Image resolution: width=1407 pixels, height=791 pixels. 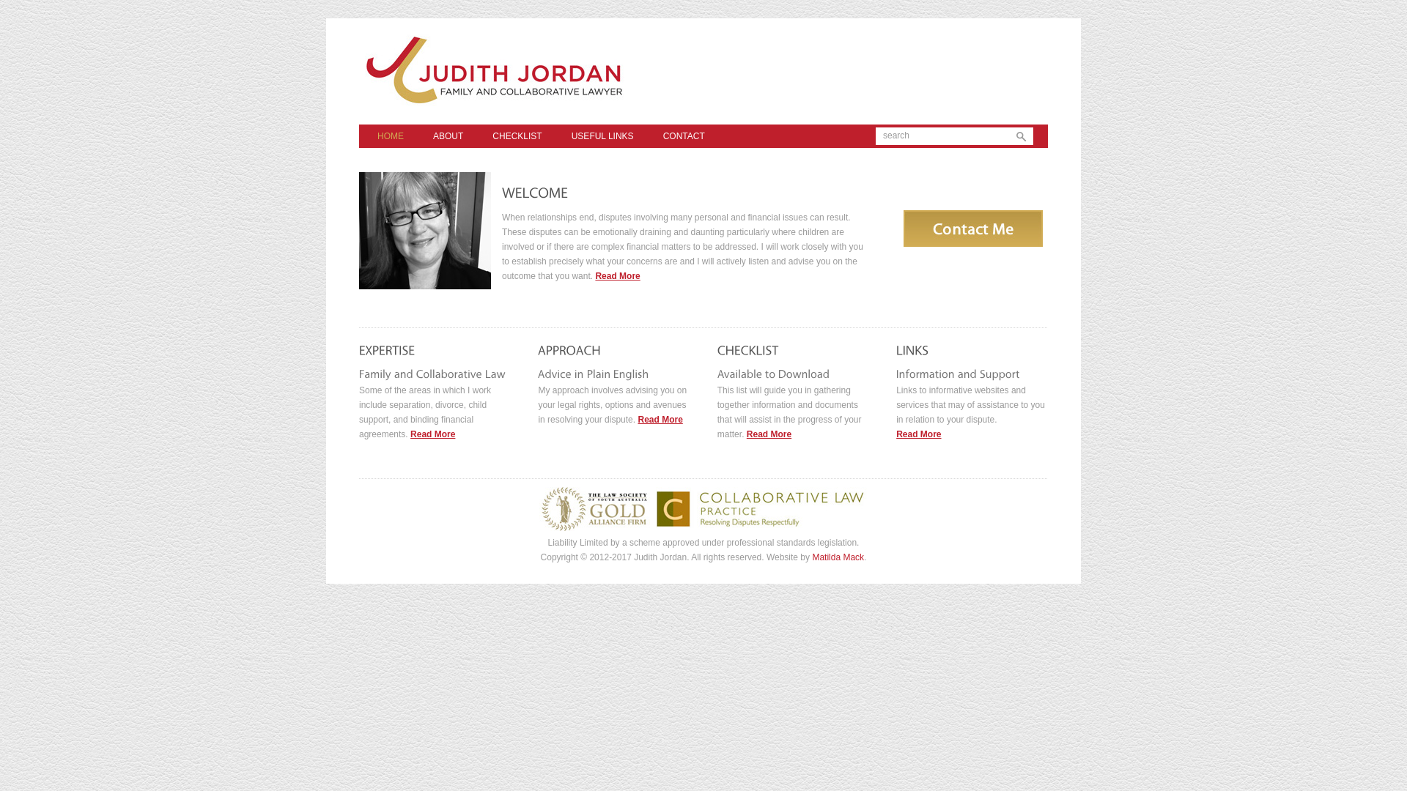 I want to click on CHECKLIST, so click(x=517, y=136).